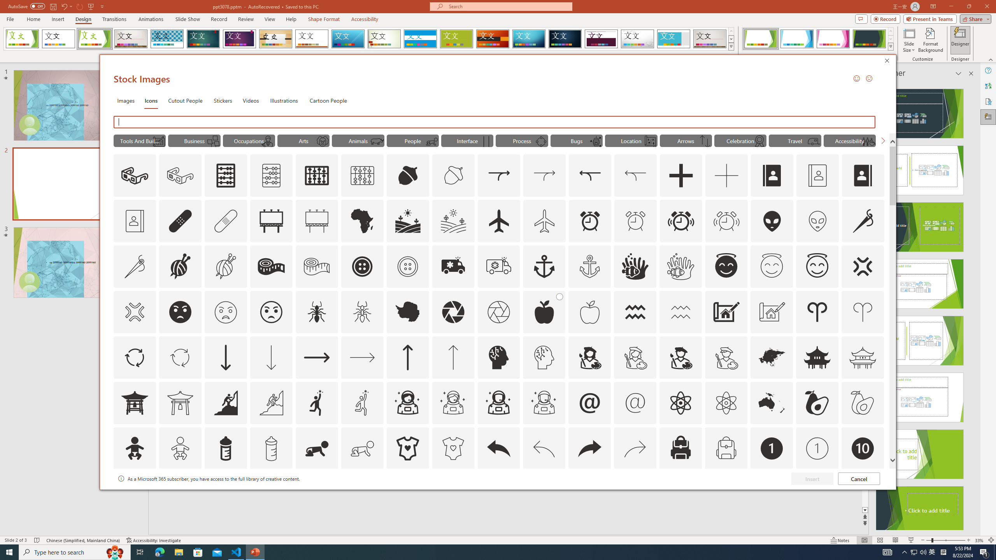  What do you see at coordinates (358, 140) in the screenshot?
I see `"Animals" Icons.` at bounding box center [358, 140].